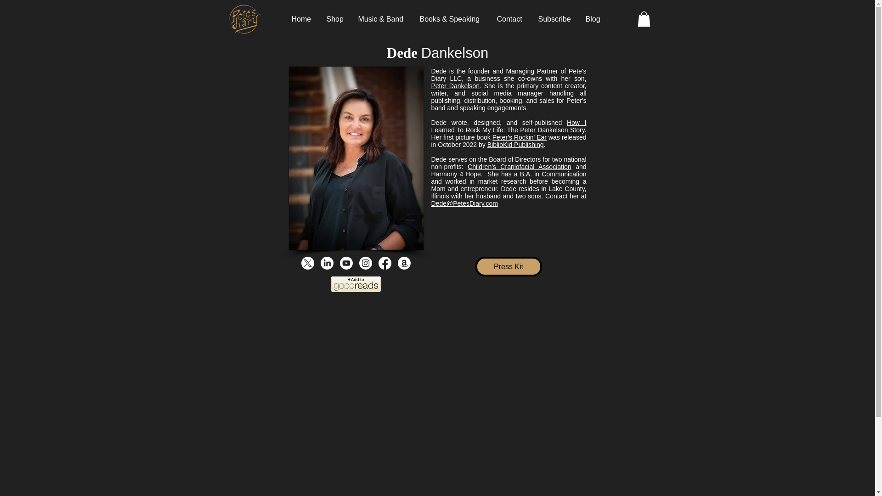 Image resolution: width=882 pixels, height=496 pixels. I want to click on Blog, so click(594, 19).